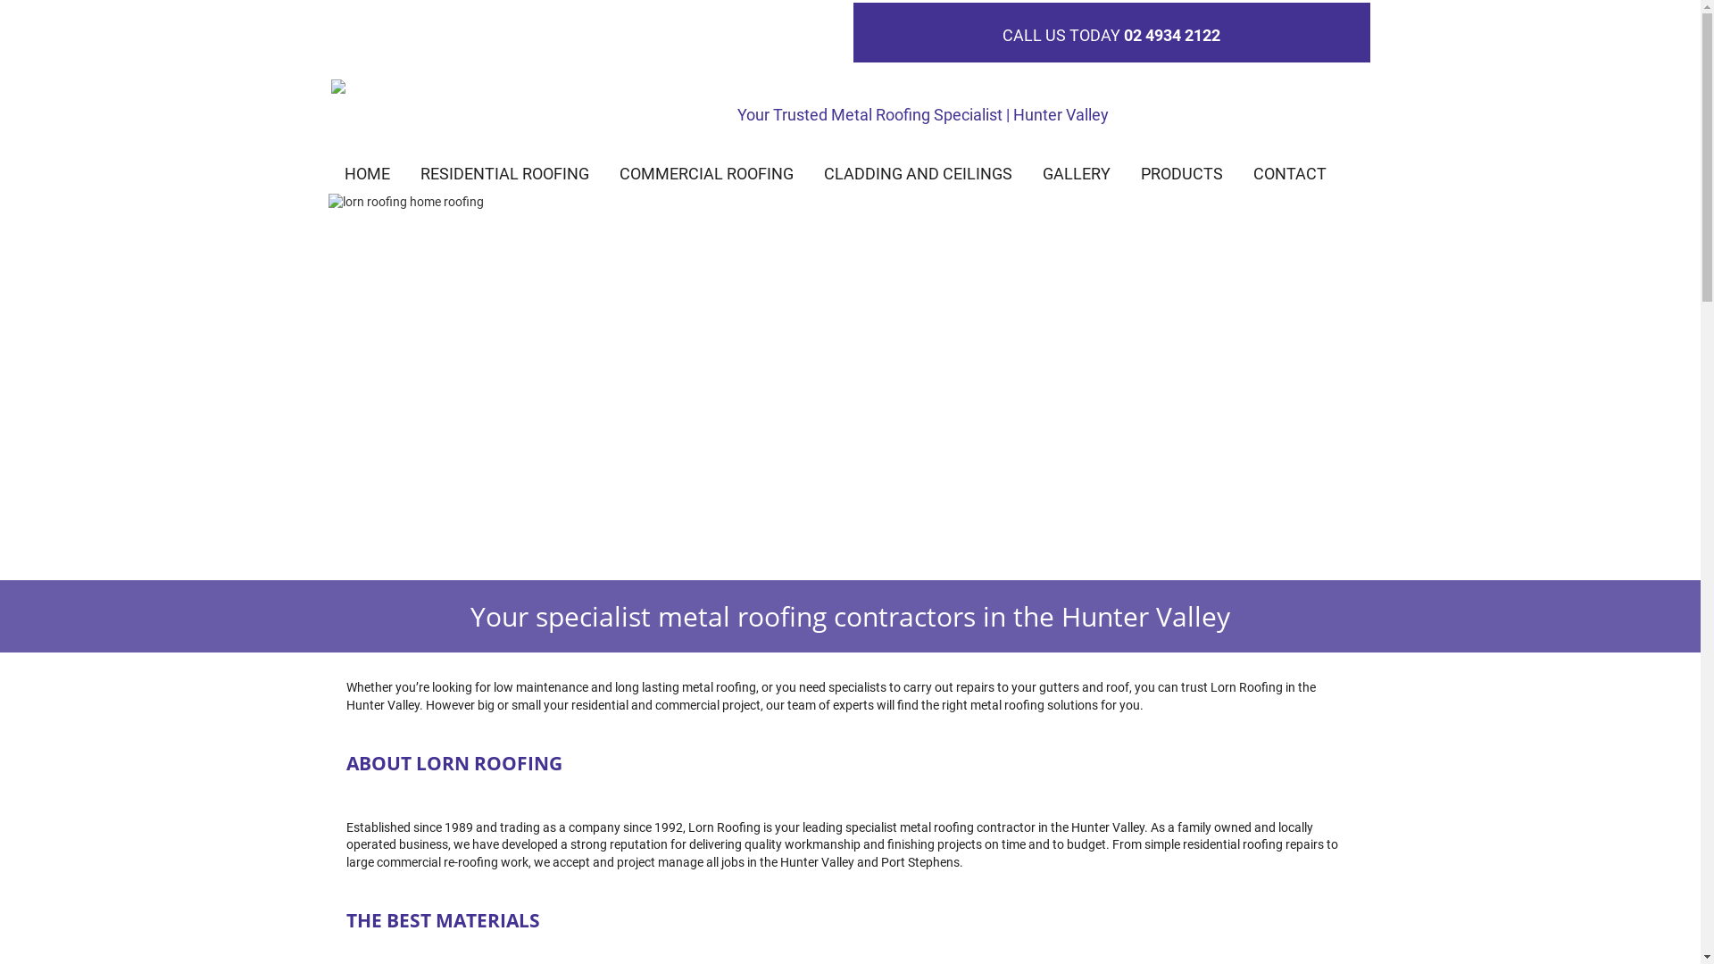 The width and height of the screenshot is (1714, 964). I want to click on GALLERY, so click(1077, 174).